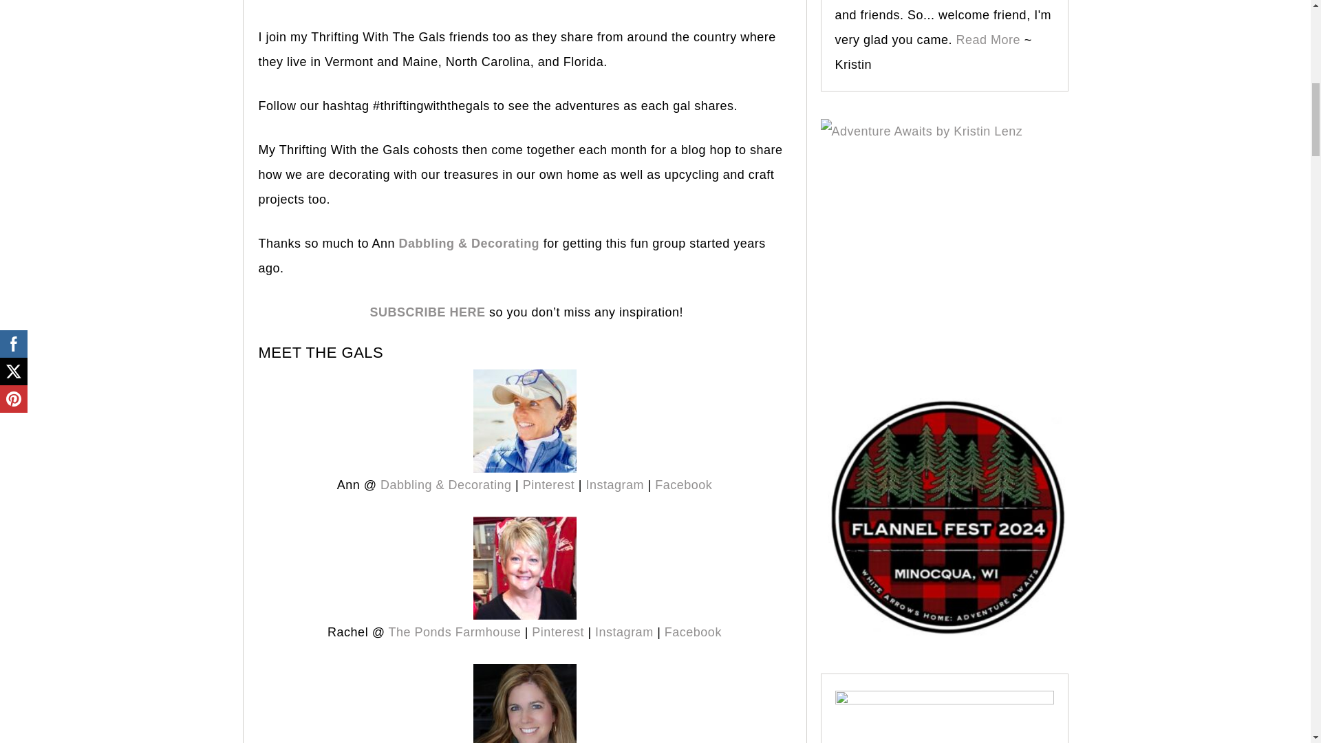  I want to click on Pinterest, so click(557, 632).